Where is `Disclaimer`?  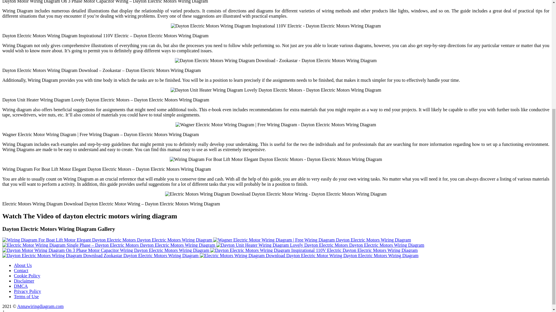 Disclaimer is located at coordinates (24, 281).